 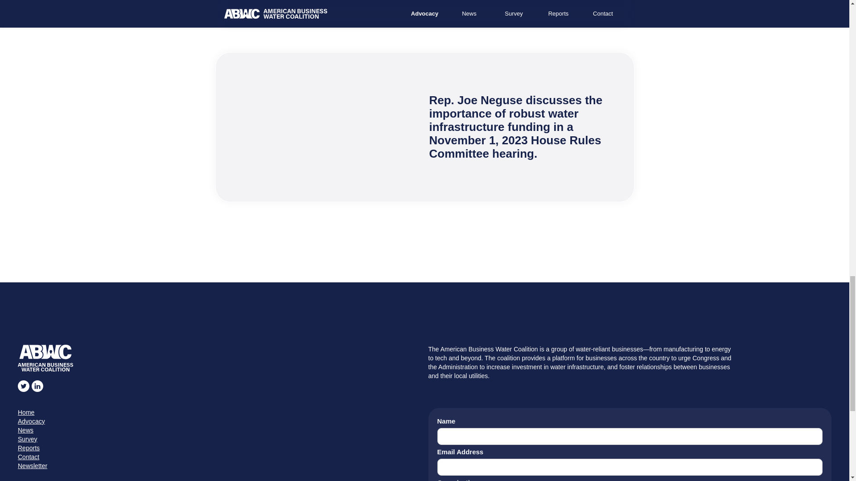 I want to click on Survey, so click(x=219, y=439).